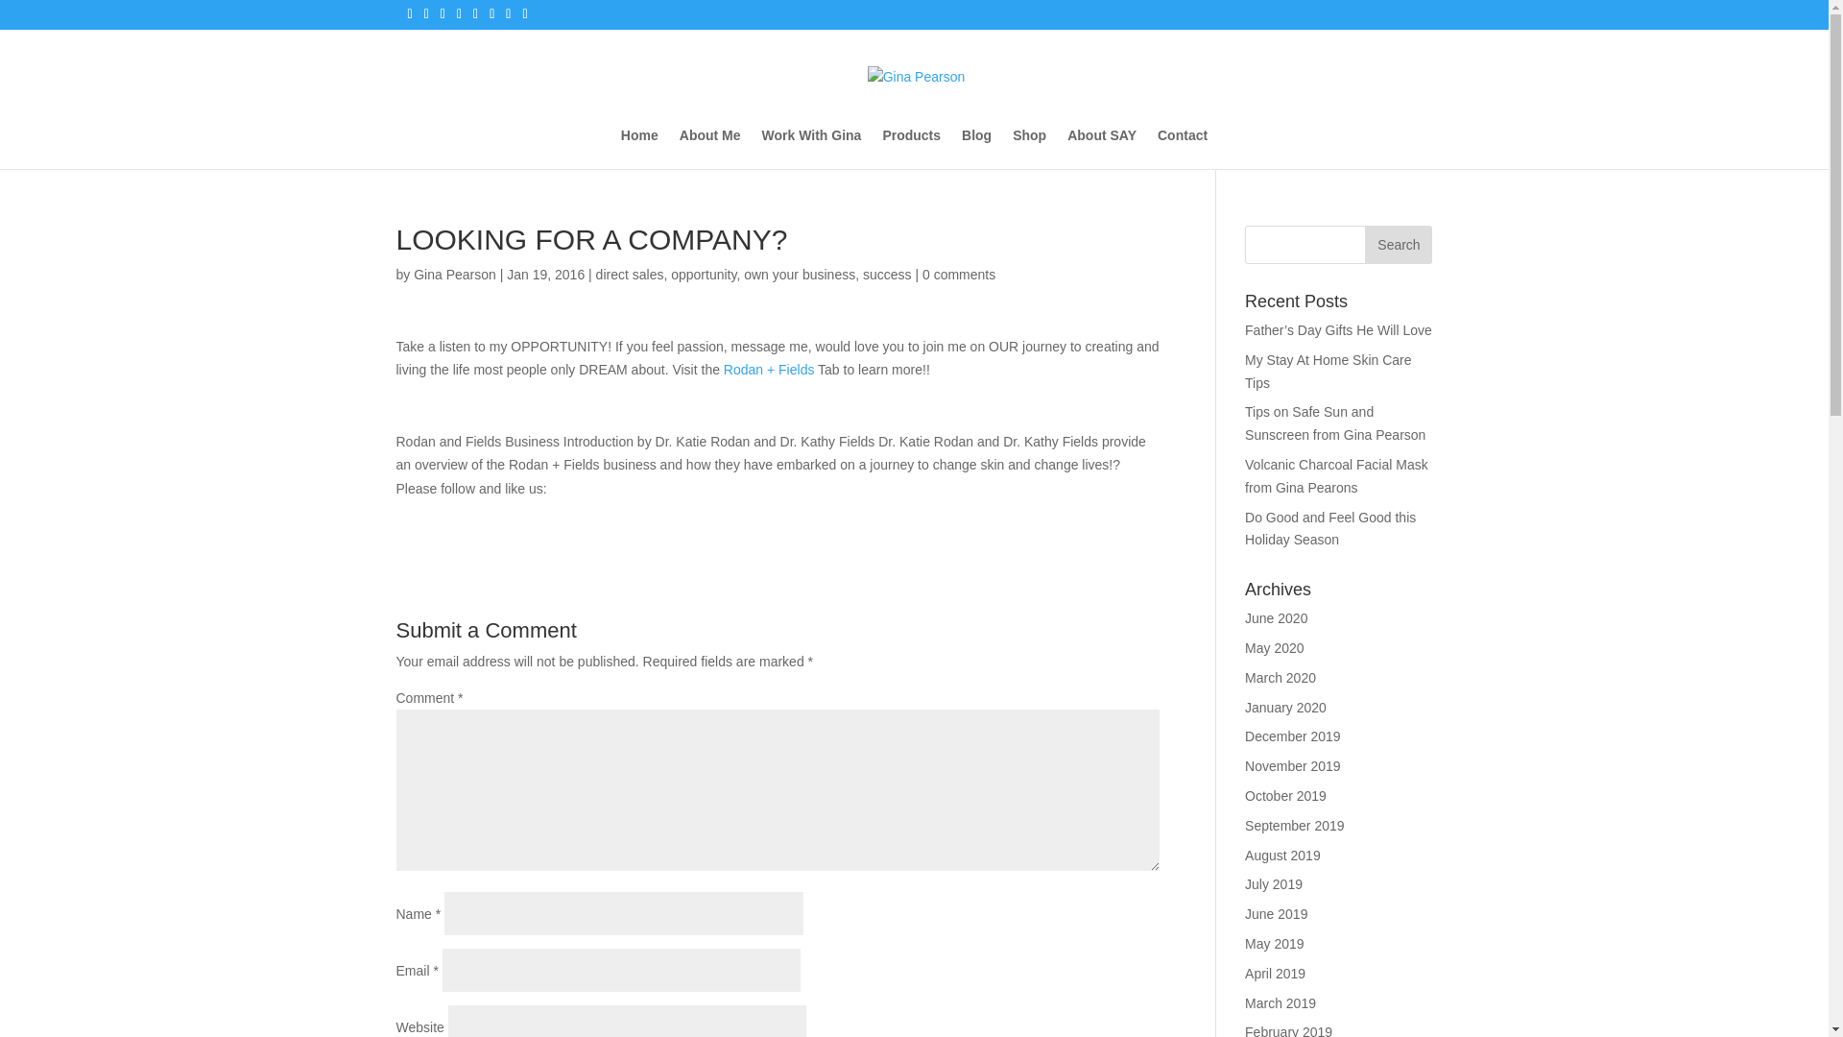 The image size is (1843, 1037). I want to click on Products, so click(911, 148).